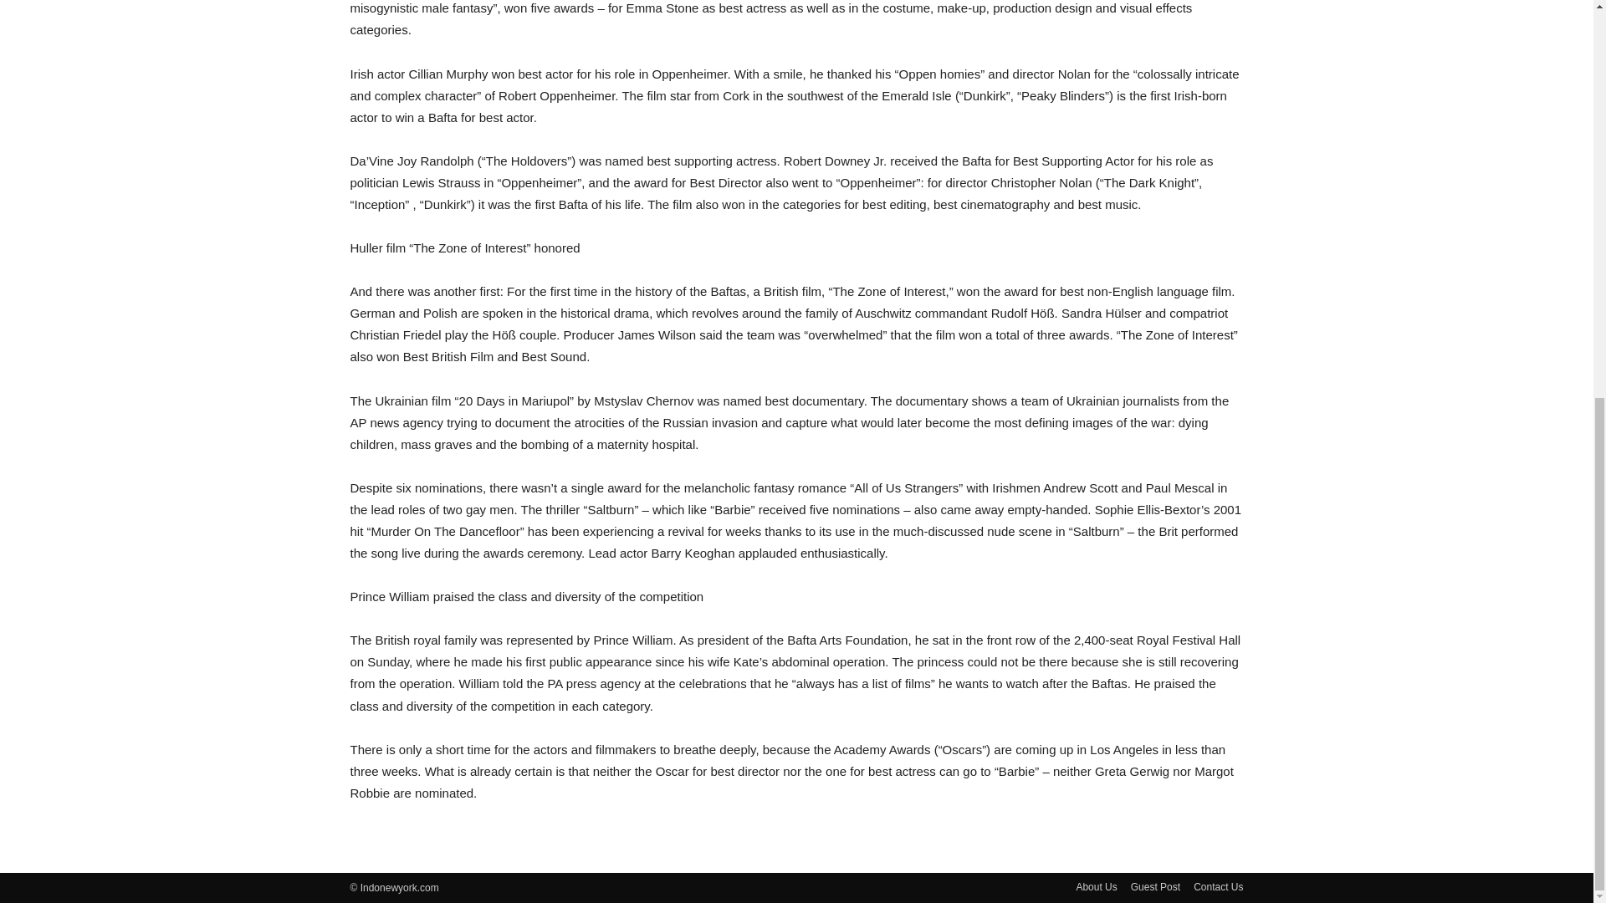 This screenshot has width=1606, height=903. What do you see at coordinates (1218, 886) in the screenshot?
I see `Contact Us` at bounding box center [1218, 886].